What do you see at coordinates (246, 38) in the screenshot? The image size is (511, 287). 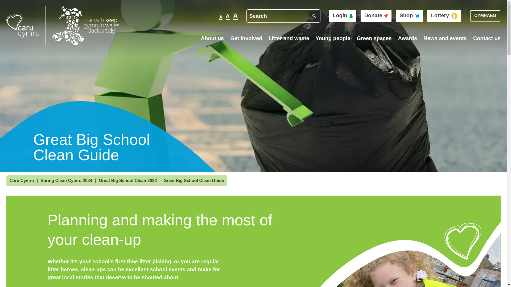 I see `Get involved` at bounding box center [246, 38].